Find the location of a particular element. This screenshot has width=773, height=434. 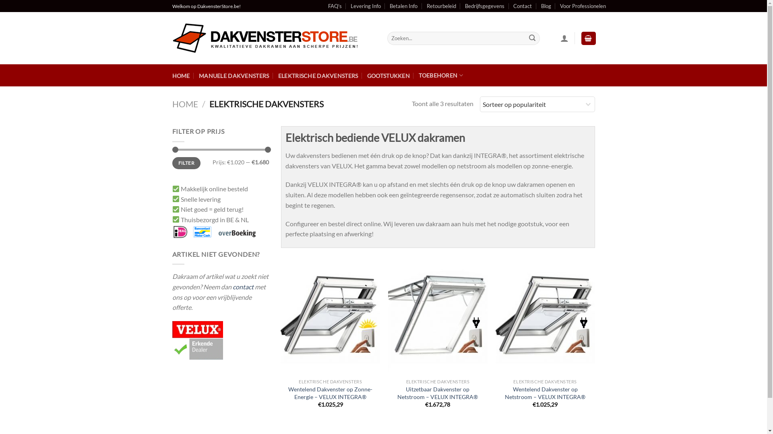

Voor Professionelen is located at coordinates (583, 6).